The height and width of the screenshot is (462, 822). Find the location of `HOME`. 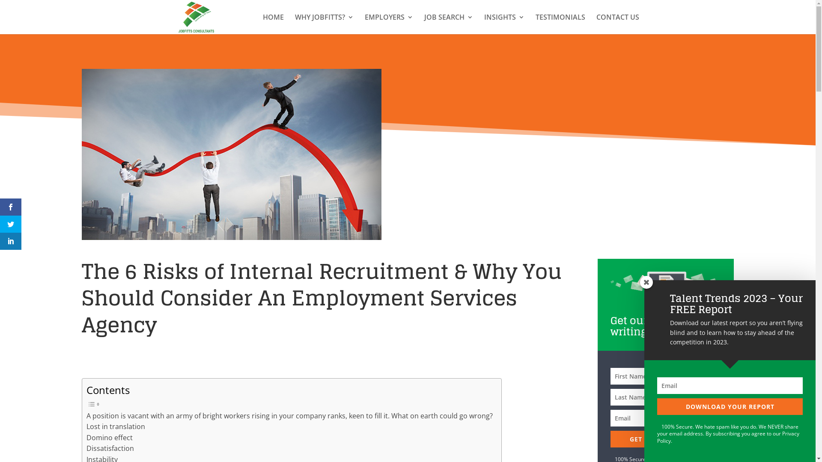

HOME is located at coordinates (273, 24).